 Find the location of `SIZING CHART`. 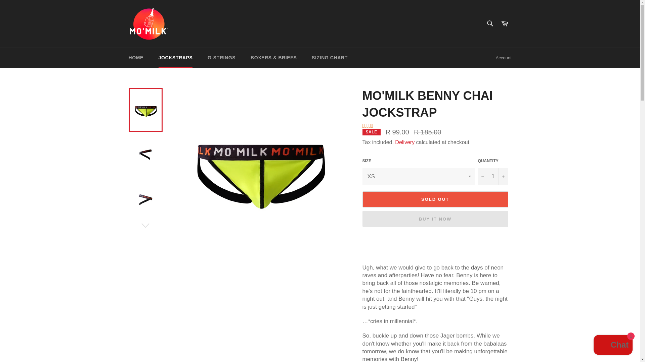

SIZING CHART is located at coordinates (330, 58).